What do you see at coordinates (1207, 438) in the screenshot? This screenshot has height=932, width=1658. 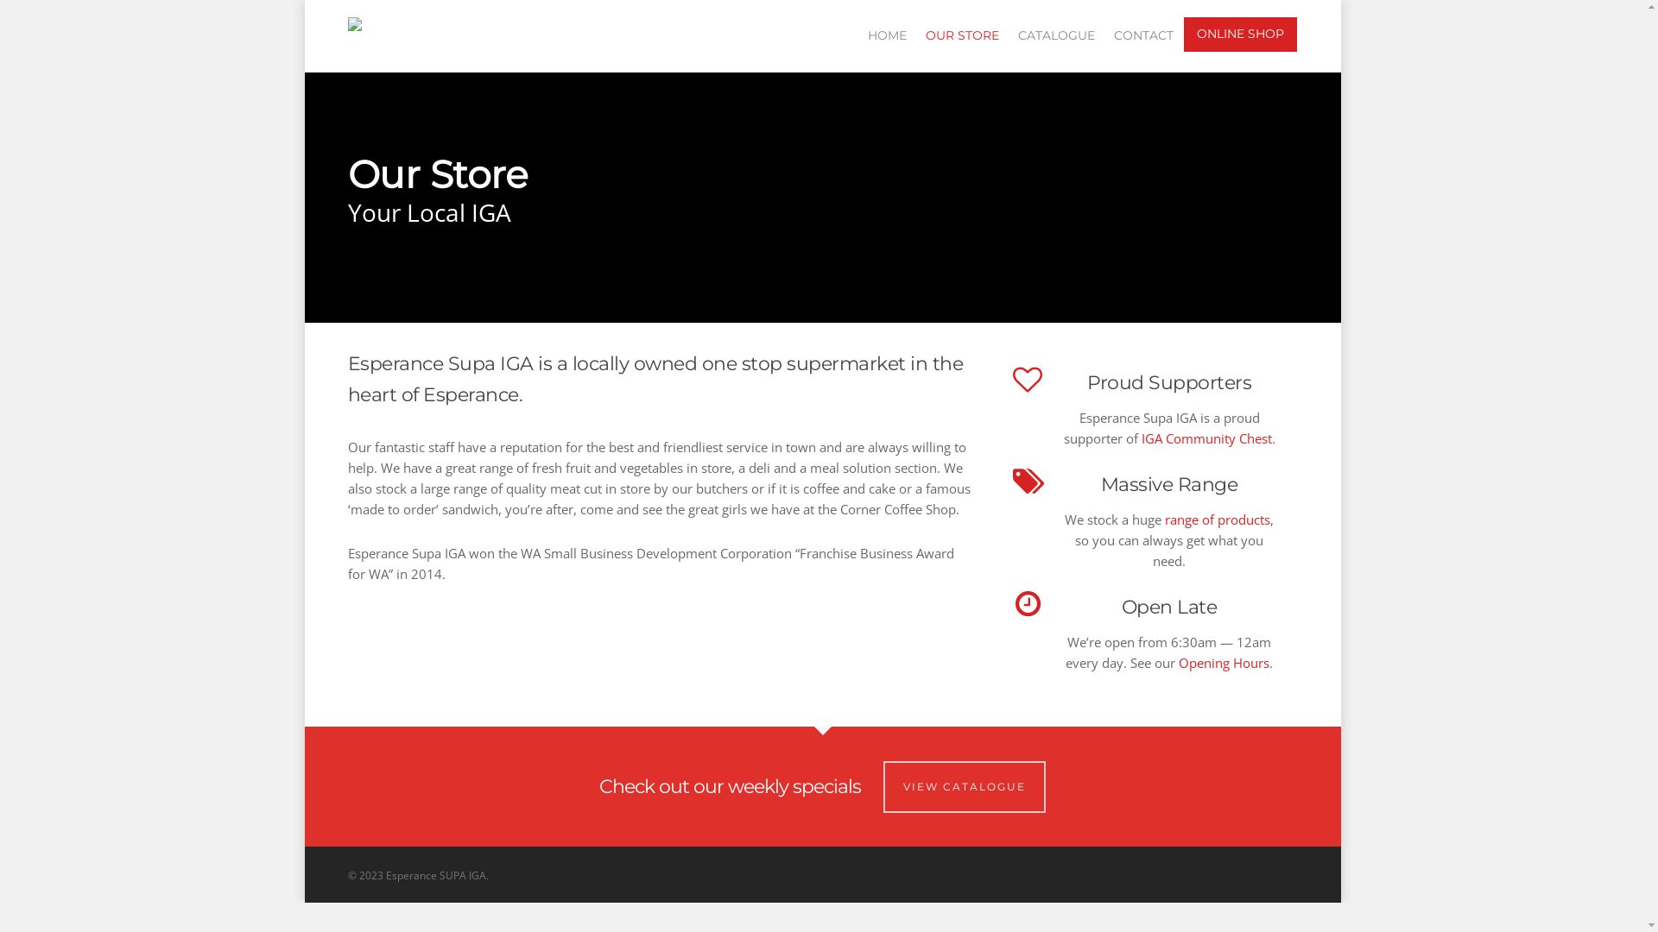 I see `IGA Community Chest` at bounding box center [1207, 438].